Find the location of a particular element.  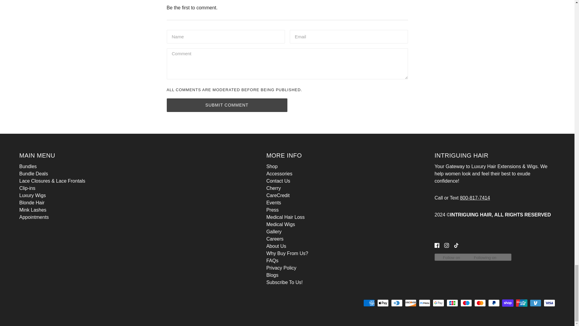

Bundle Deals is located at coordinates (33, 174).